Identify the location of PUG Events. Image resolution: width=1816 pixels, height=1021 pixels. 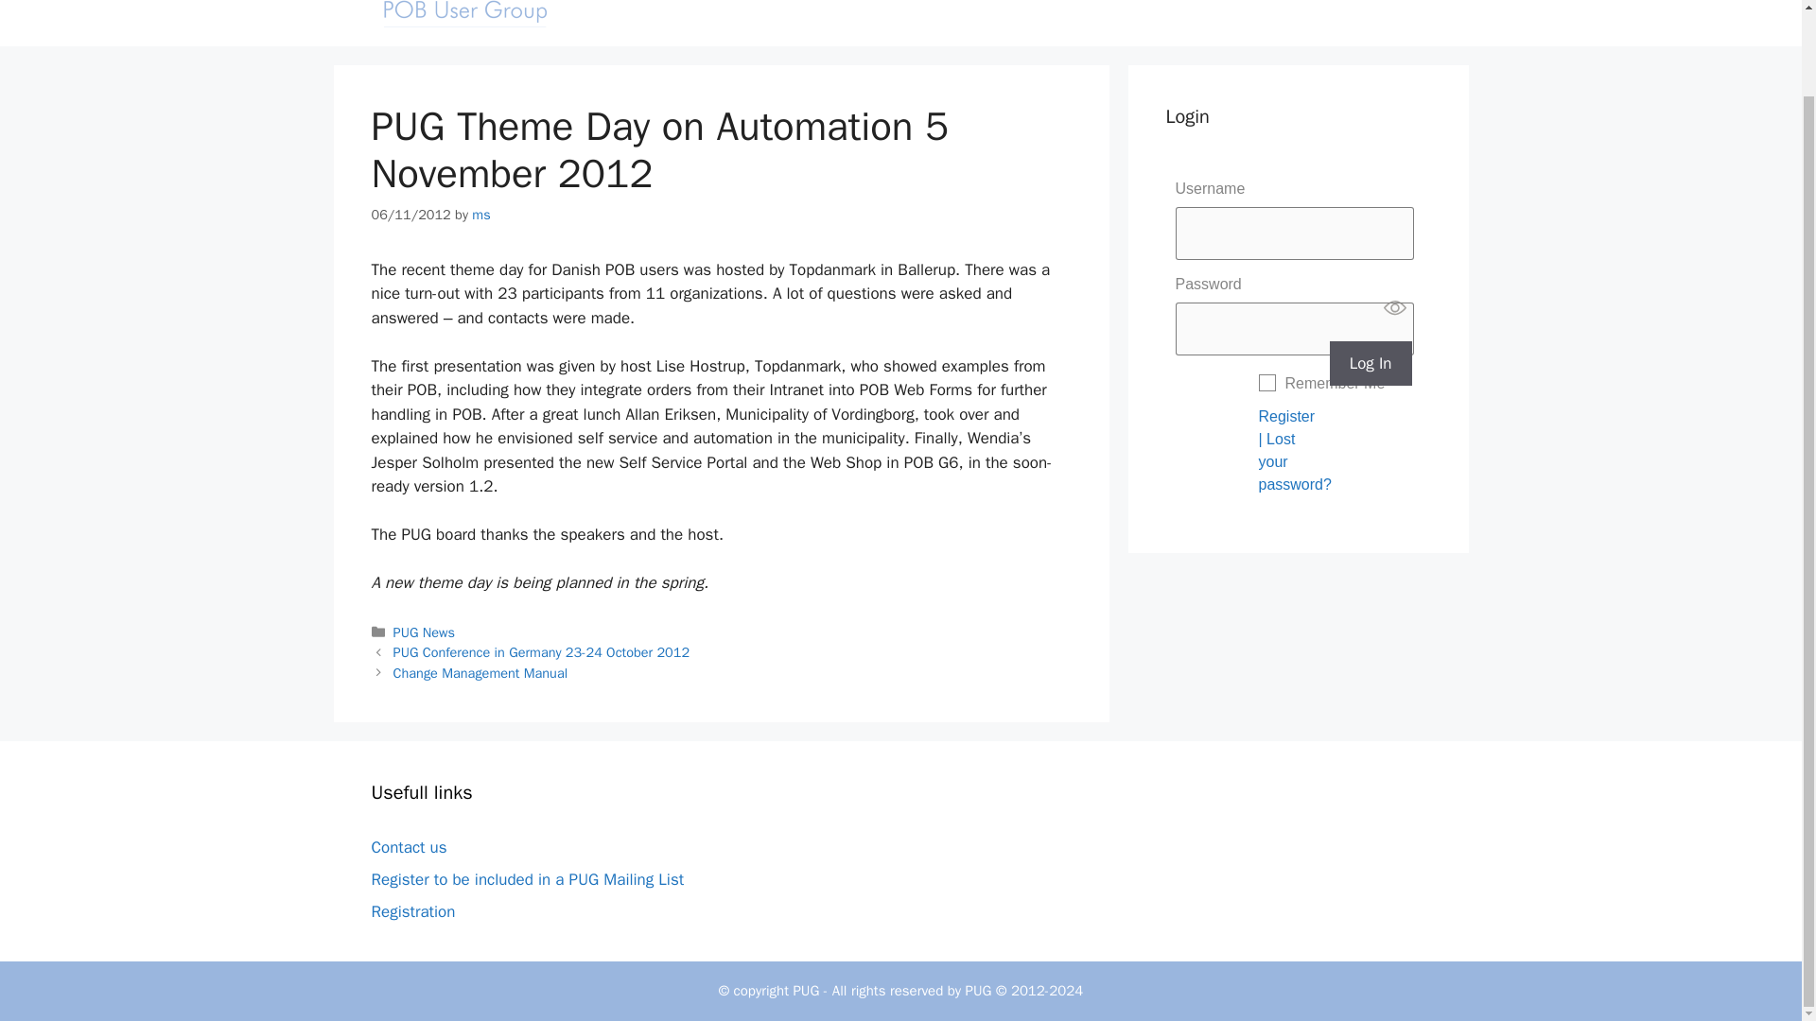
(1142, 4).